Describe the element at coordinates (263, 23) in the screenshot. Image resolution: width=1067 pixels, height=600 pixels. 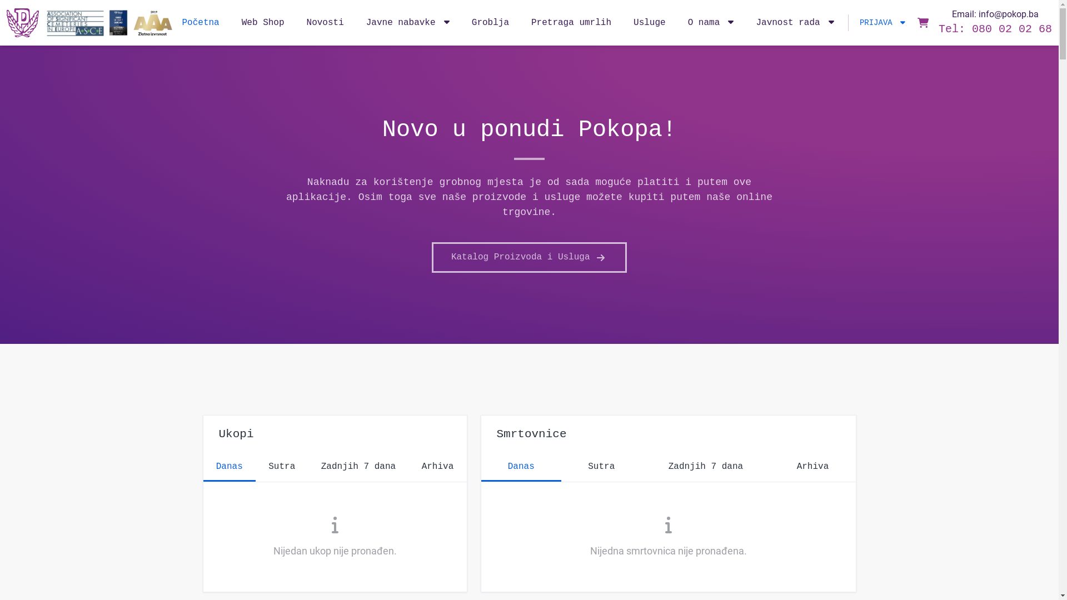
I see `Web Shop` at that location.